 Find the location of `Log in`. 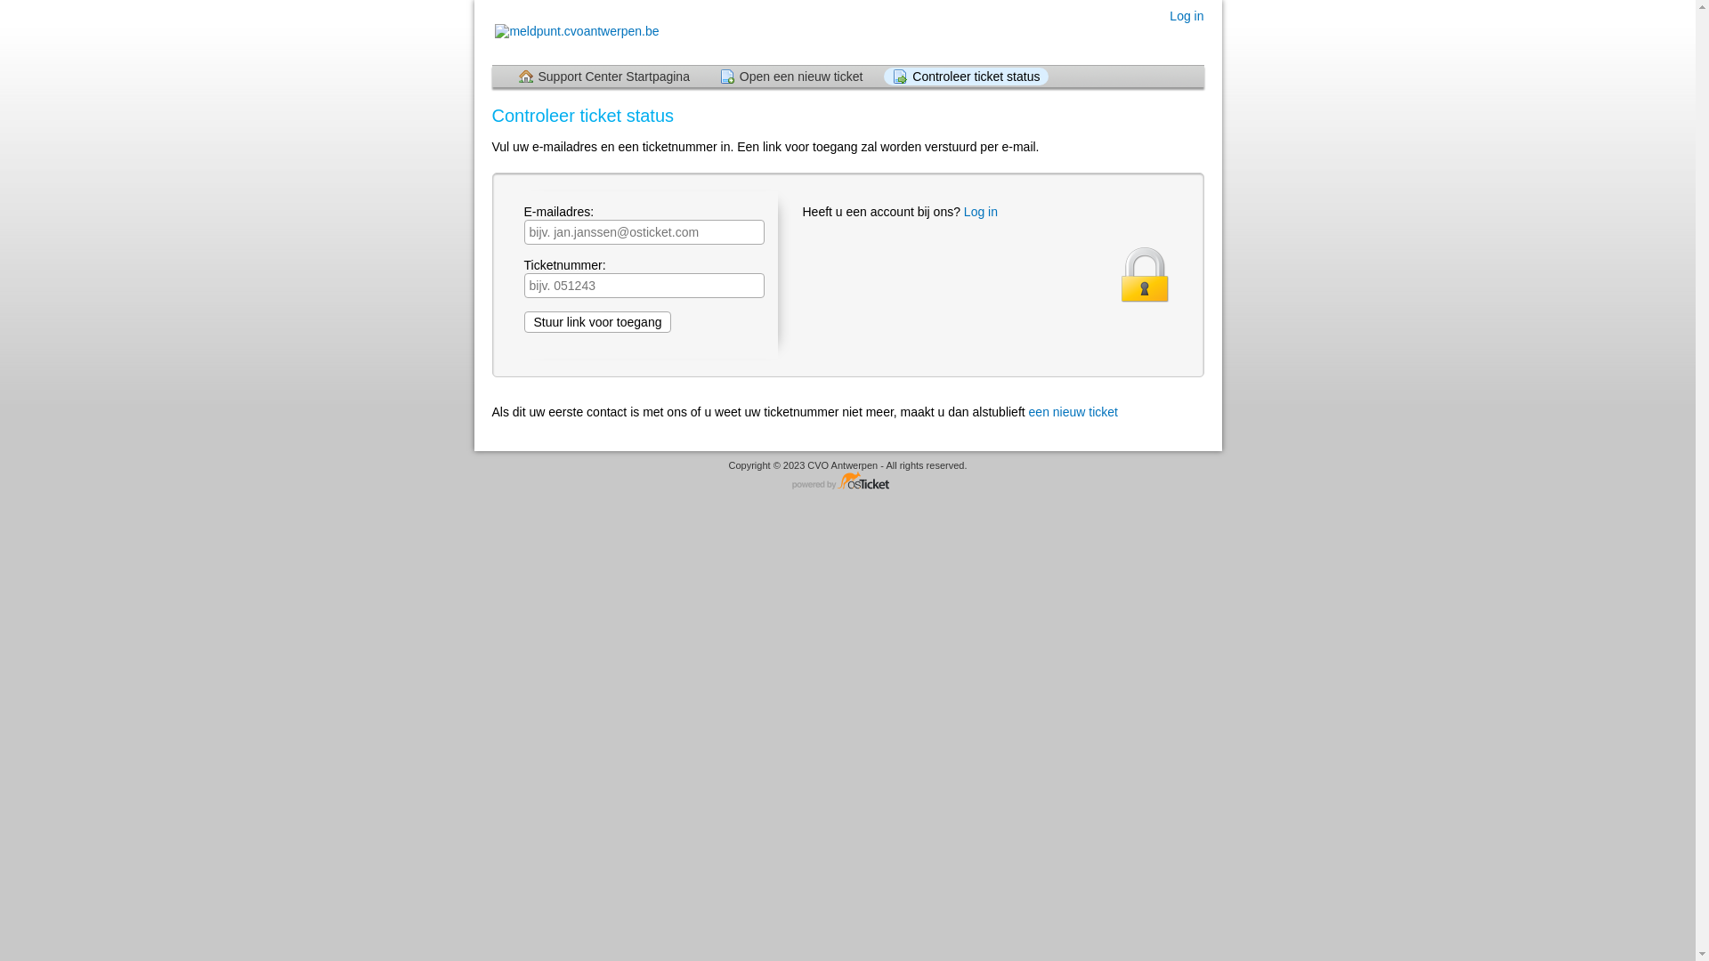

Log in is located at coordinates (1187, 16).